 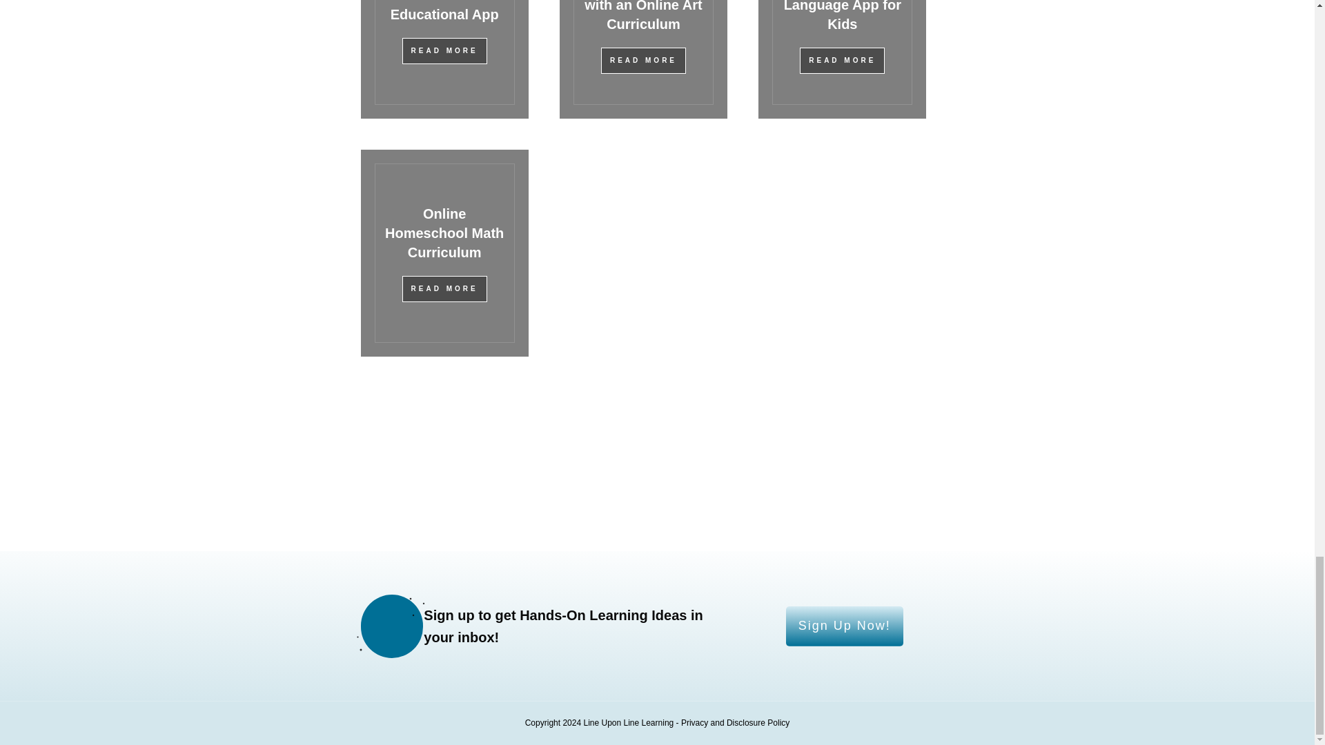 I want to click on Learn Phonics with an Educational App, so click(x=444, y=11).